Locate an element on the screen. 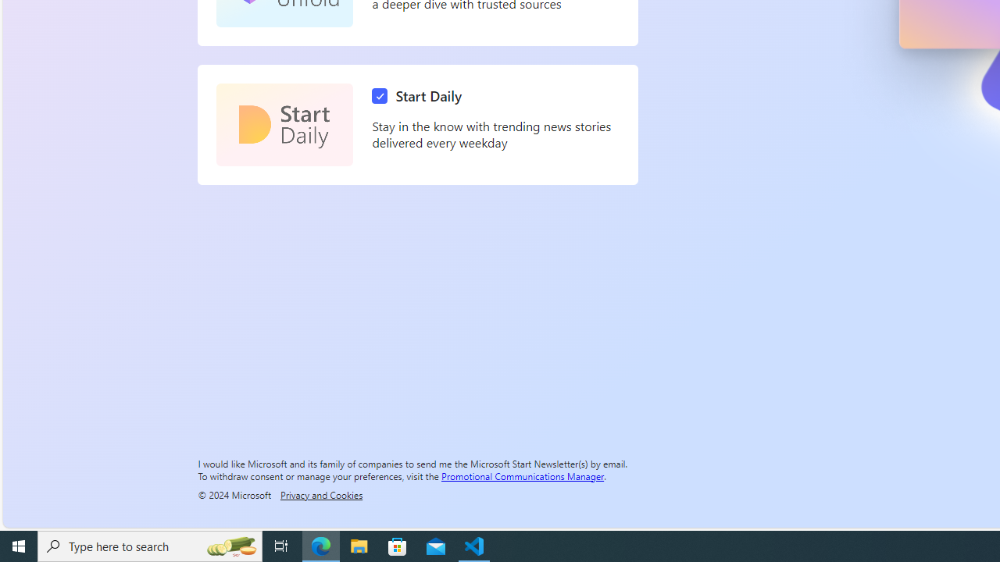 The width and height of the screenshot is (1000, 562). Promotional Communications Manager is located at coordinates (523, 475).